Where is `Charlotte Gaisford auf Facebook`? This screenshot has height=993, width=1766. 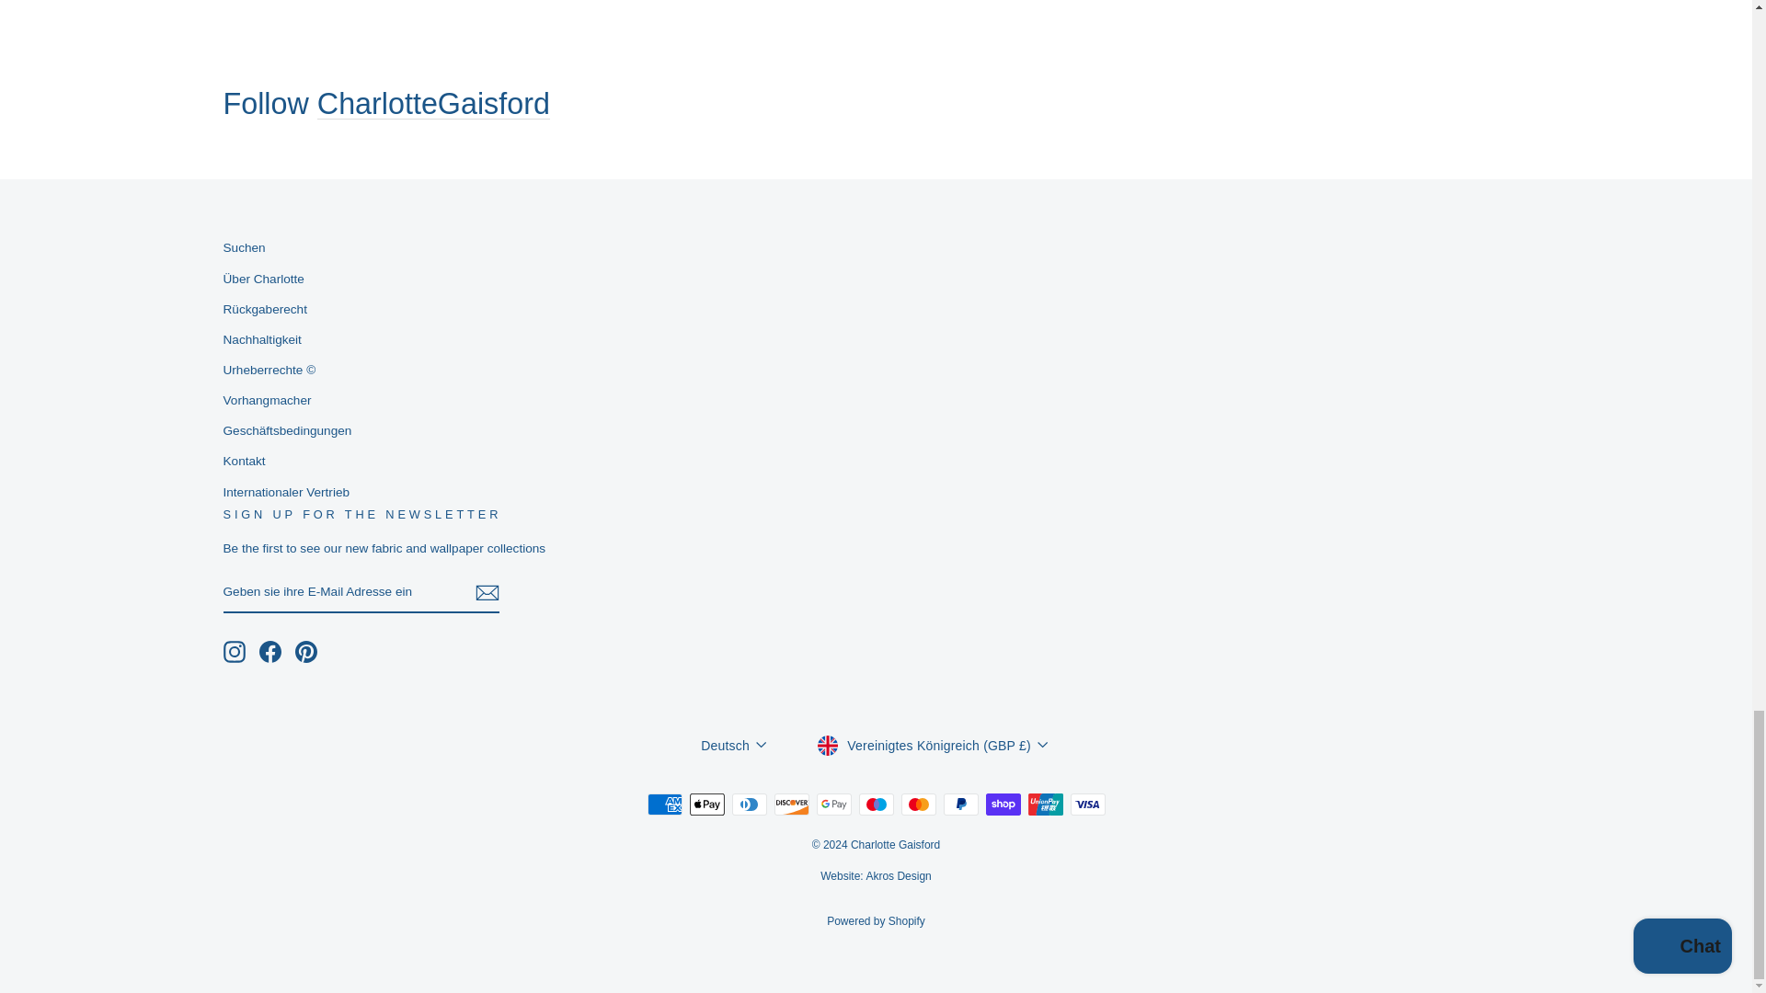 Charlotte Gaisford auf Facebook is located at coordinates (270, 651).